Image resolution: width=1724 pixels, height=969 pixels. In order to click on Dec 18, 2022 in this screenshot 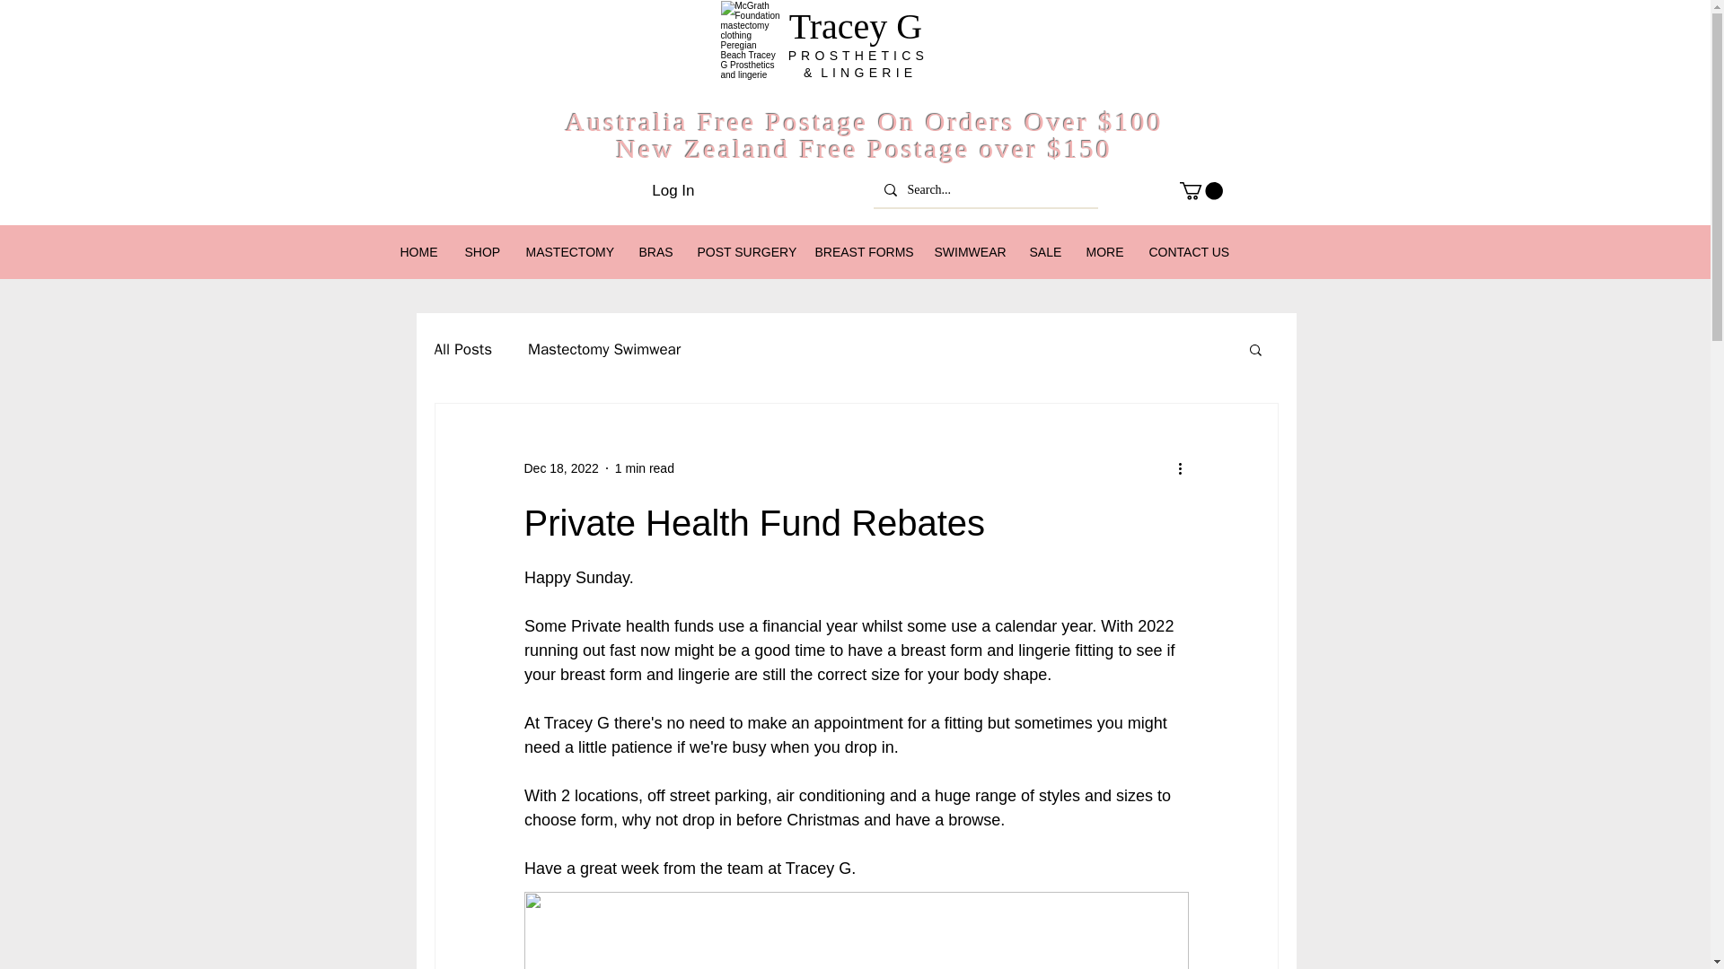, I will do `click(560, 468)`.